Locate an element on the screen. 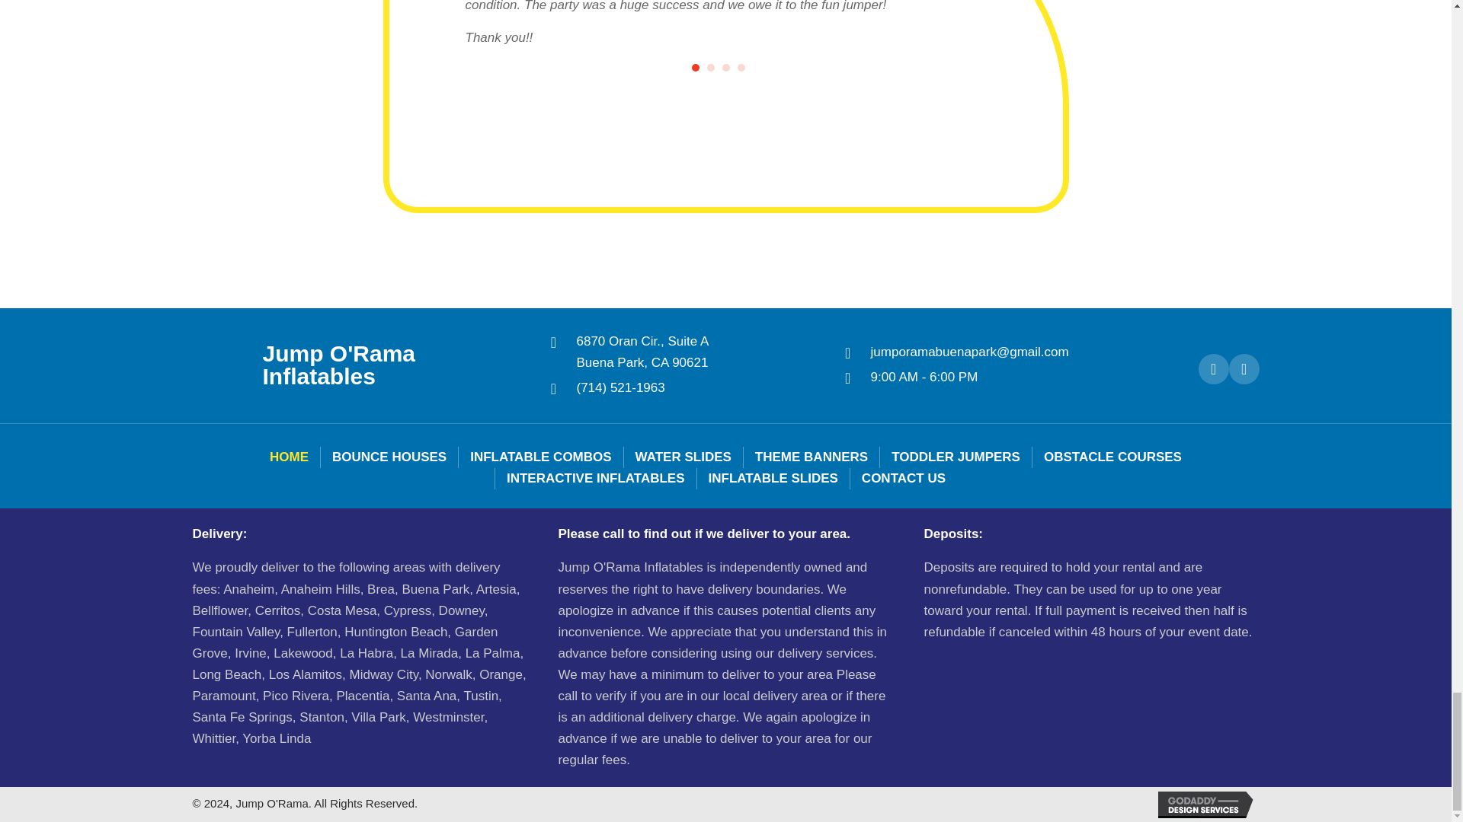  1 is located at coordinates (642, 352).